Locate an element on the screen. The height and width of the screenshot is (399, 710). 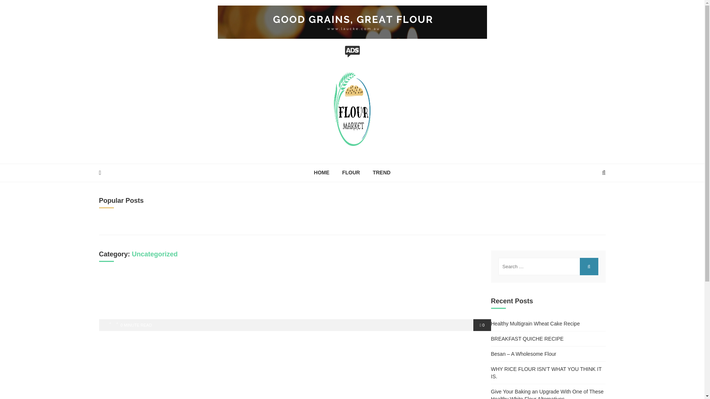
Healthy Multigrain Wheat Cake Recipe is located at coordinates (535, 324).